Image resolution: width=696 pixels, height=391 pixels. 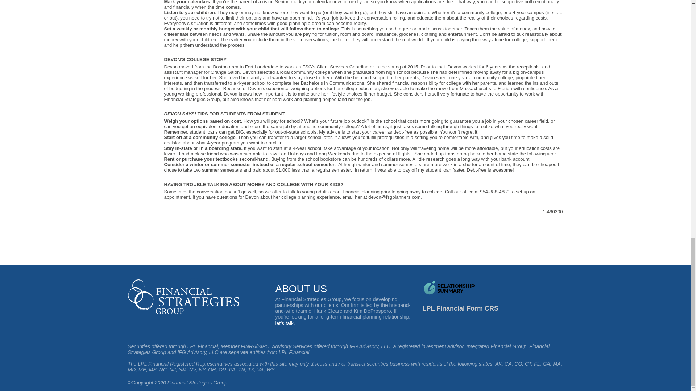 I want to click on LPL Financial Form CRS, so click(x=460, y=308).